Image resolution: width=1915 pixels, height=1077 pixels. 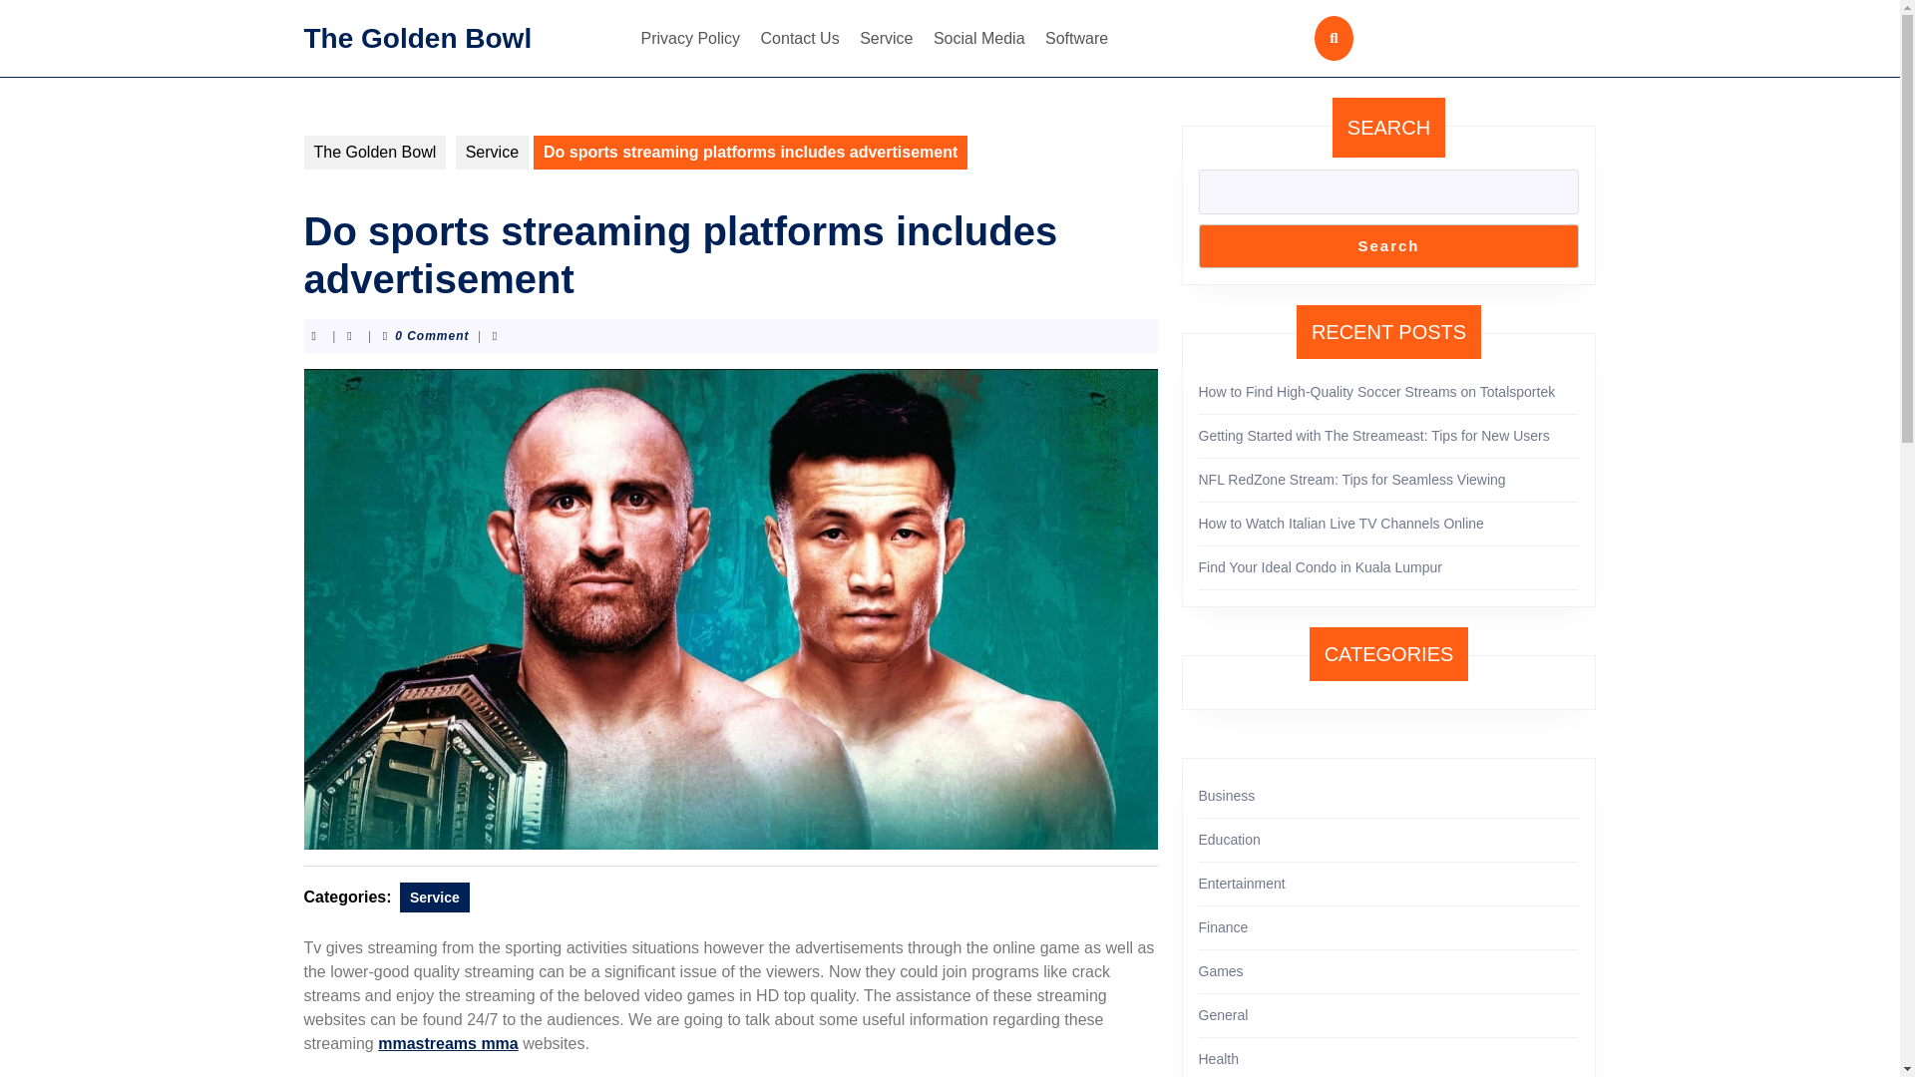 What do you see at coordinates (1229, 839) in the screenshot?
I see `Education` at bounding box center [1229, 839].